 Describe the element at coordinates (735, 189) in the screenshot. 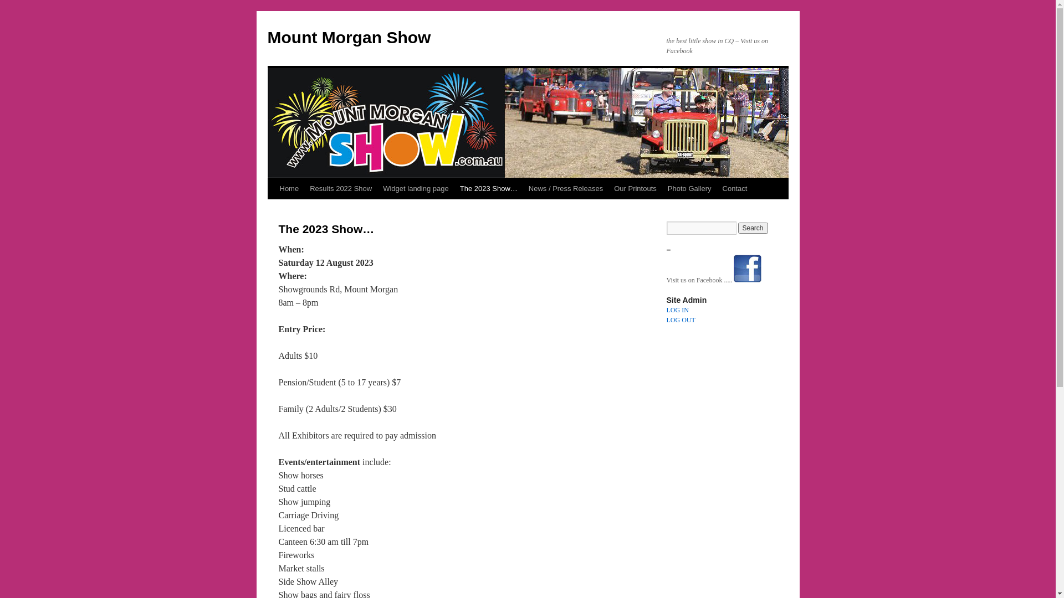

I see `Contact` at that location.